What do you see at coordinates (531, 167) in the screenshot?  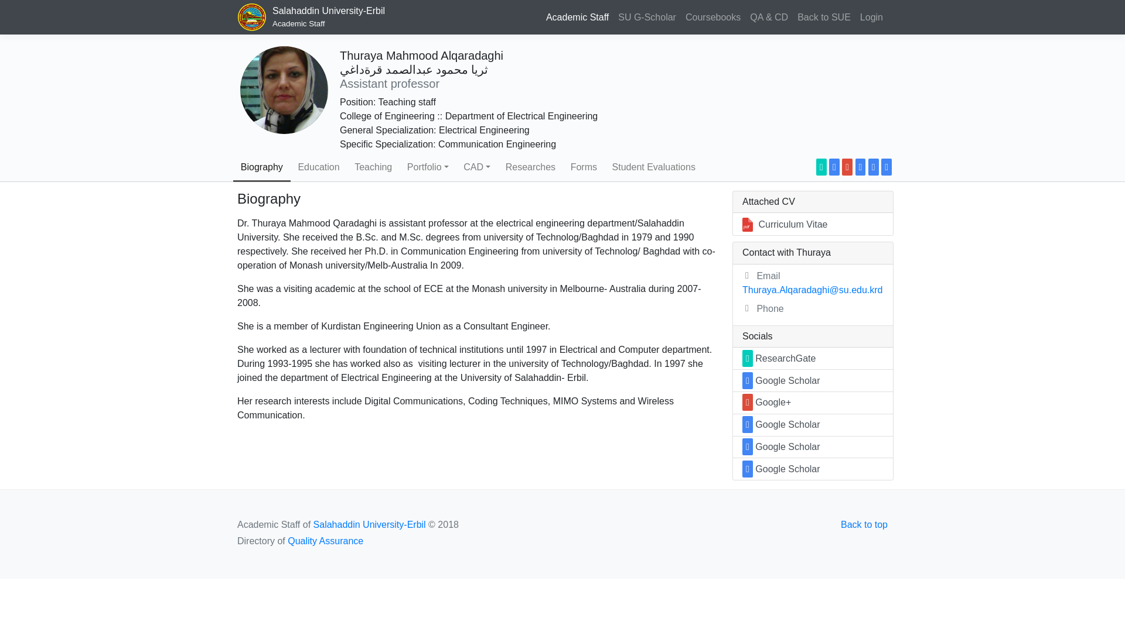 I see `Researches` at bounding box center [531, 167].